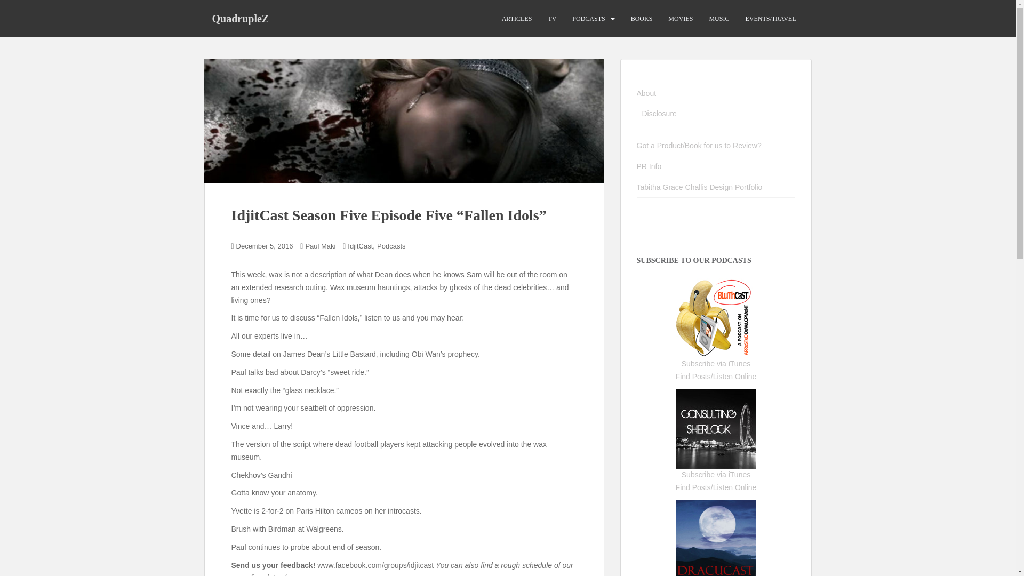 The height and width of the screenshot is (576, 1024). Describe the element at coordinates (320, 245) in the screenshot. I see `Paul Maki` at that location.